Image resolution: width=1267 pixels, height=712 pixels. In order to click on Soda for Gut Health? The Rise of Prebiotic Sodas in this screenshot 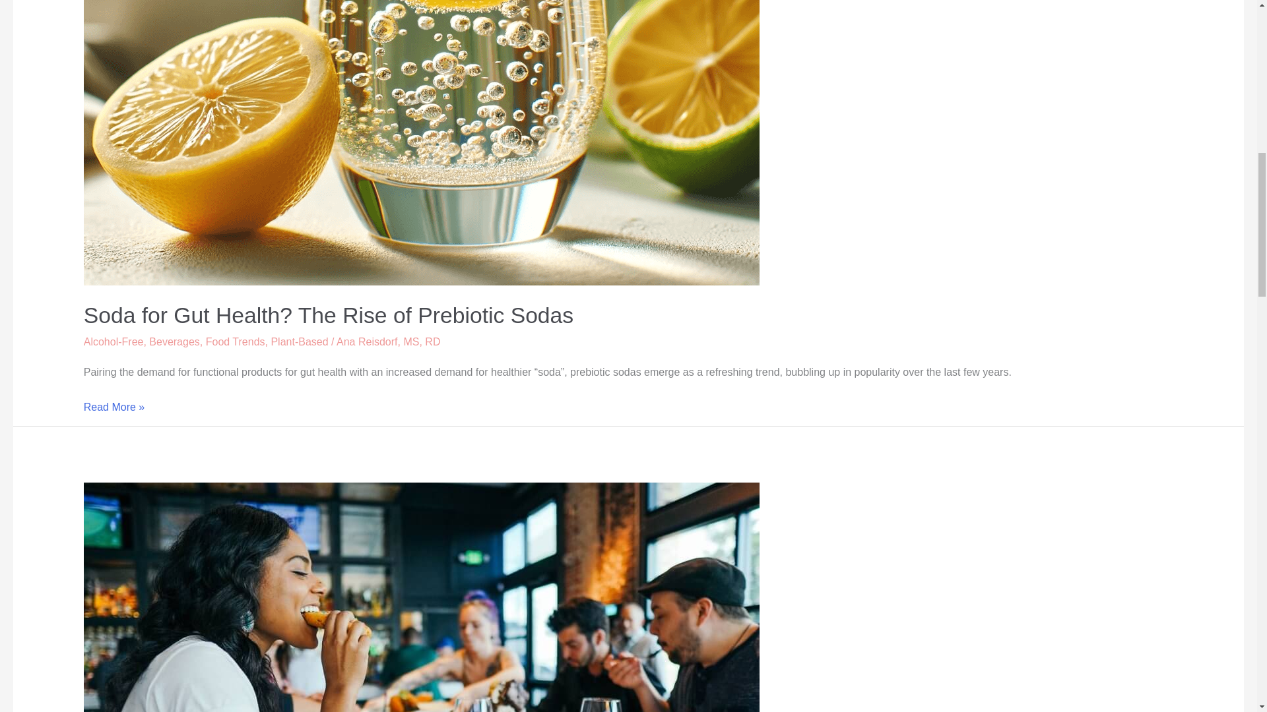, I will do `click(329, 315)`.